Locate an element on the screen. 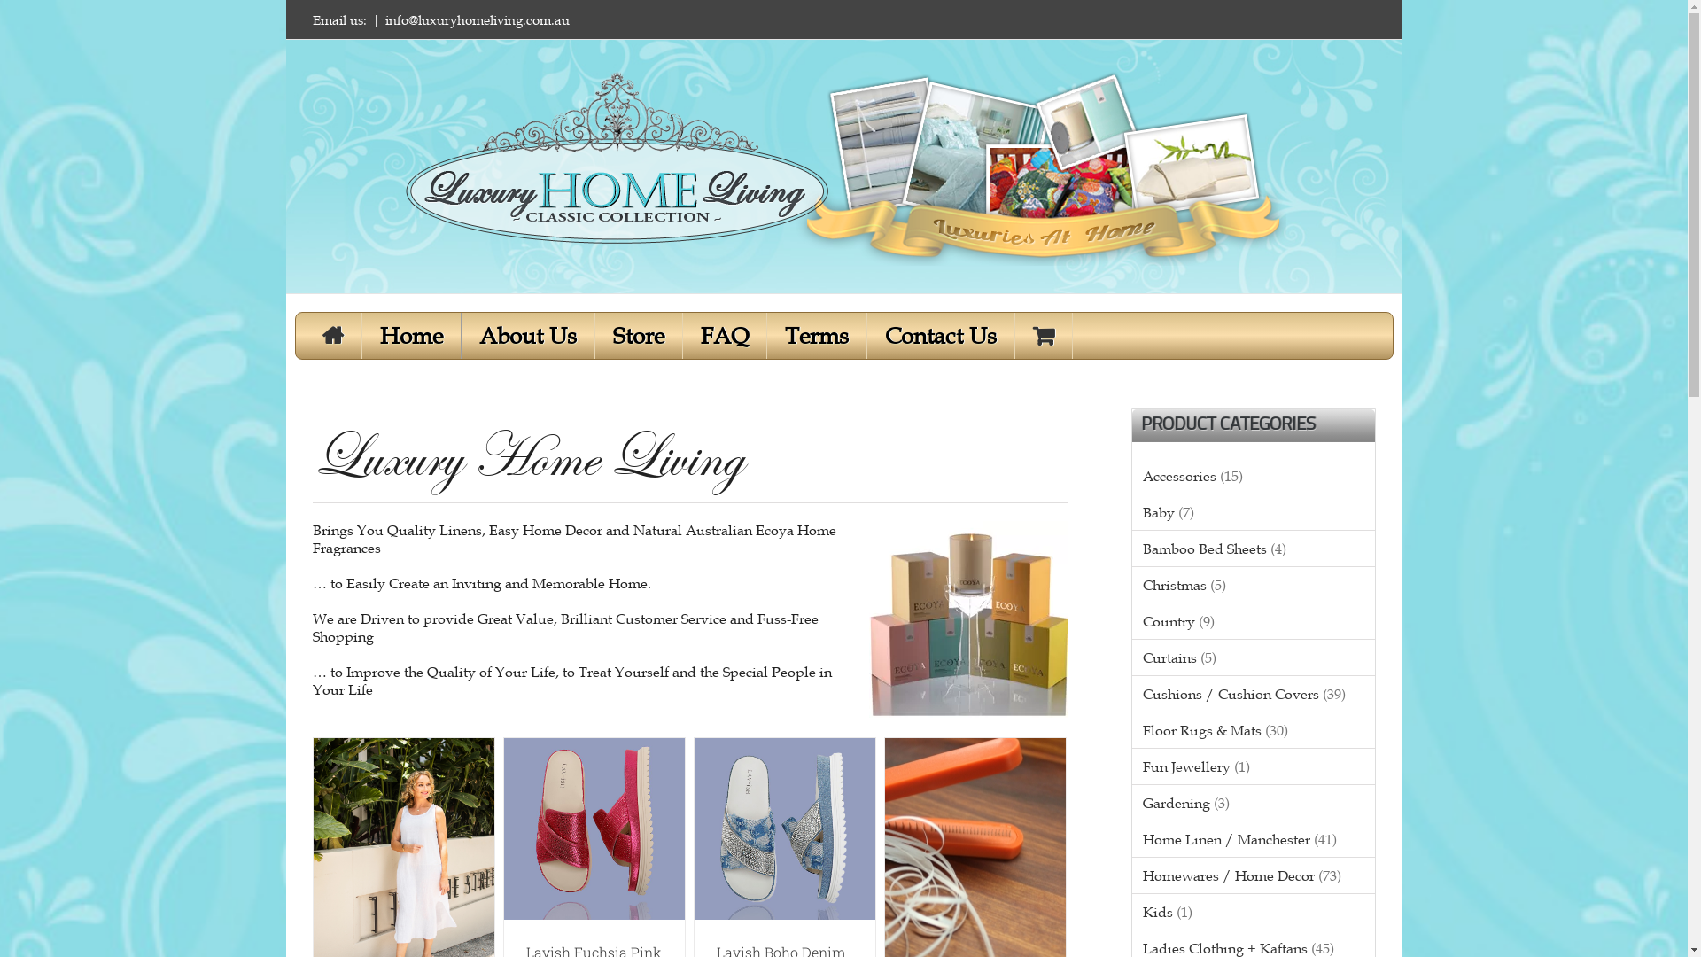  Accessories is located at coordinates (1180, 476).